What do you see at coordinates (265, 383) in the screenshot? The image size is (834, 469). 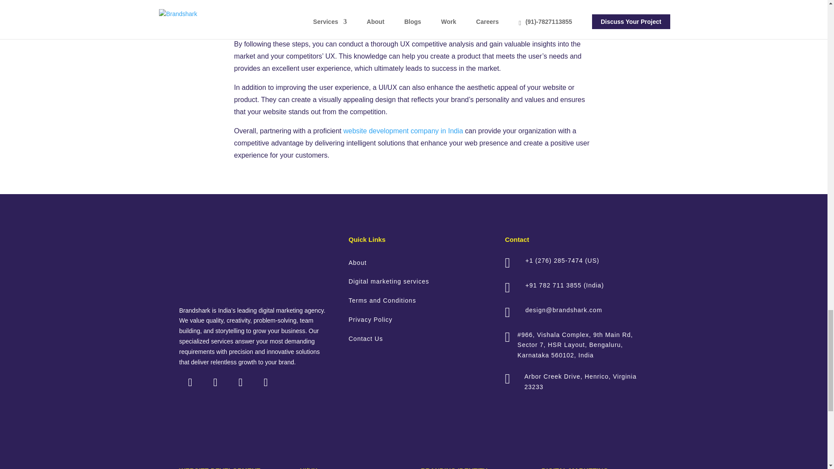 I see `Follow on Facebook` at bounding box center [265, 383].